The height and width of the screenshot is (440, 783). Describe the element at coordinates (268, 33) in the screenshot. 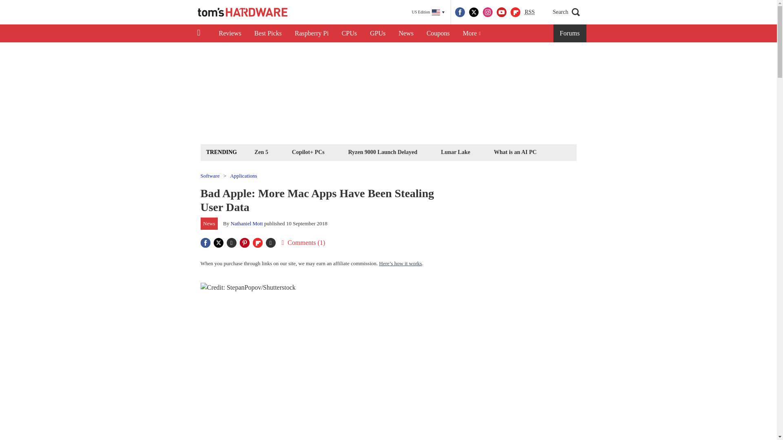

I see `Best Picks` at that location.